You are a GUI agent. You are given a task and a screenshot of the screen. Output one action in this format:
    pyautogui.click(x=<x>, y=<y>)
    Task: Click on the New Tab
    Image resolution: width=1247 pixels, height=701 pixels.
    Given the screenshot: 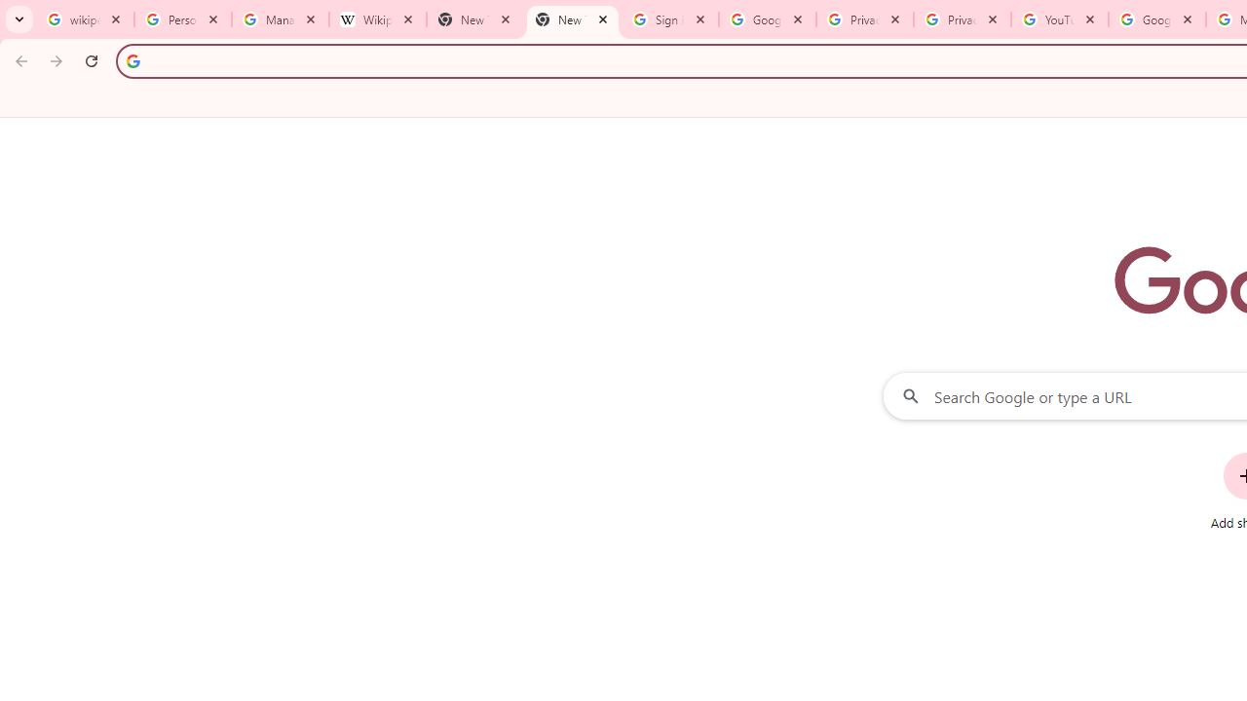 What is the action you would take?
    pyautogui.click(x=572, y=19)
    